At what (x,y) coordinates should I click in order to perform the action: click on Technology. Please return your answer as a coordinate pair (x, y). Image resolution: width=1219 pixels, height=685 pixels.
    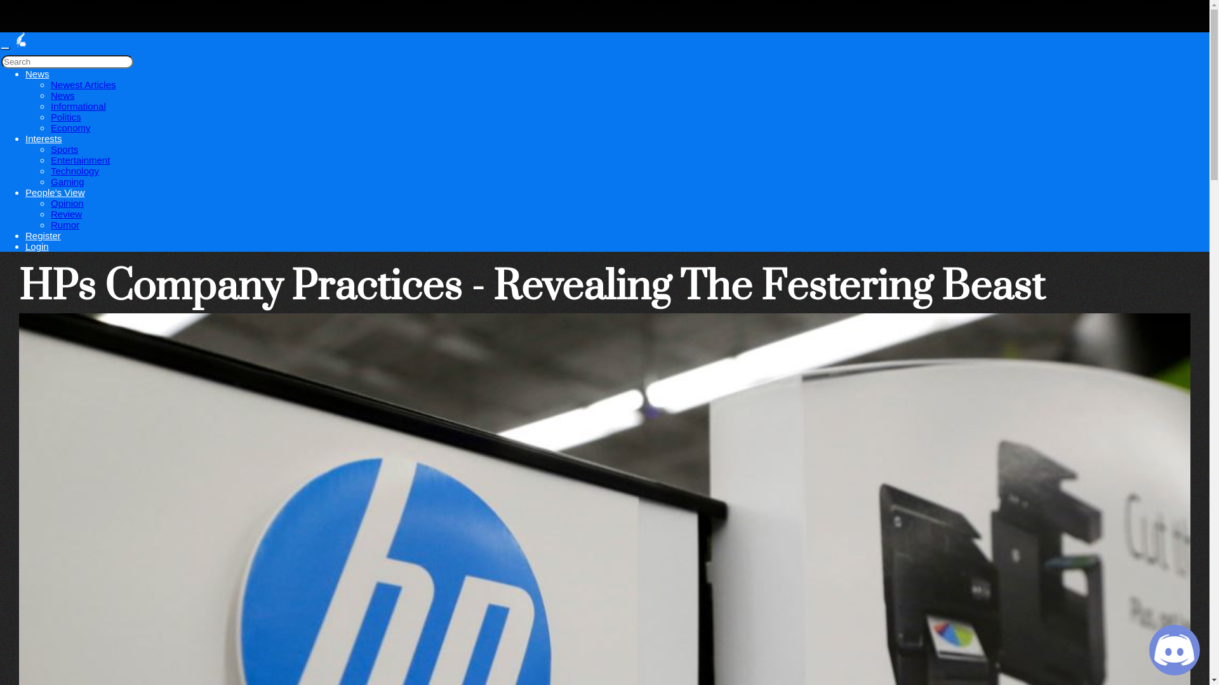
    Looking at the image, I should click on (75, 171).